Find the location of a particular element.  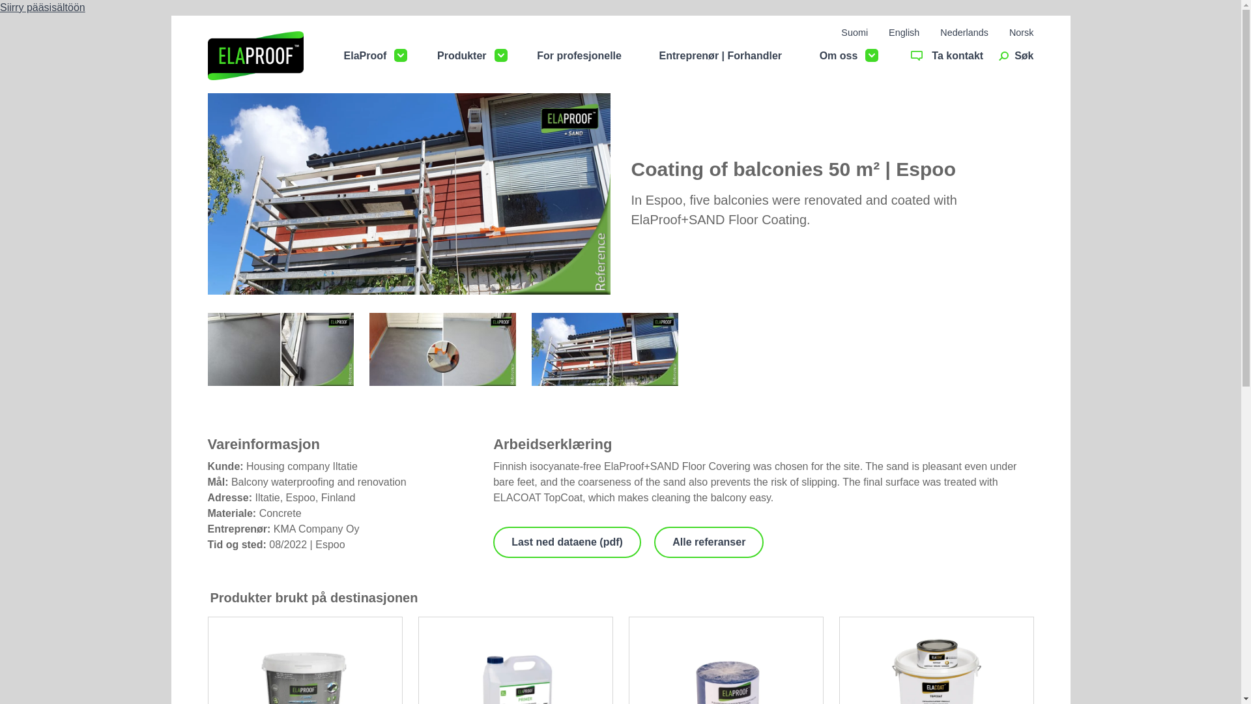

ElaProof is located at coordinates (366, 56).